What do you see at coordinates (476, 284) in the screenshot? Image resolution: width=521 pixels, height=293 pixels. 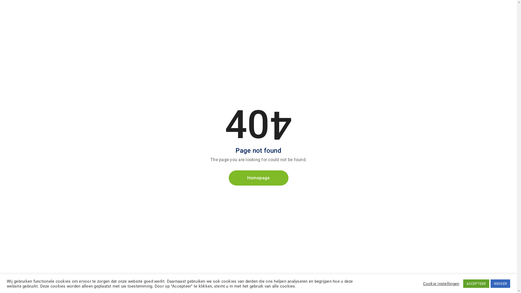 I see `ACCEPTEER` at bounding box center [476, 284].